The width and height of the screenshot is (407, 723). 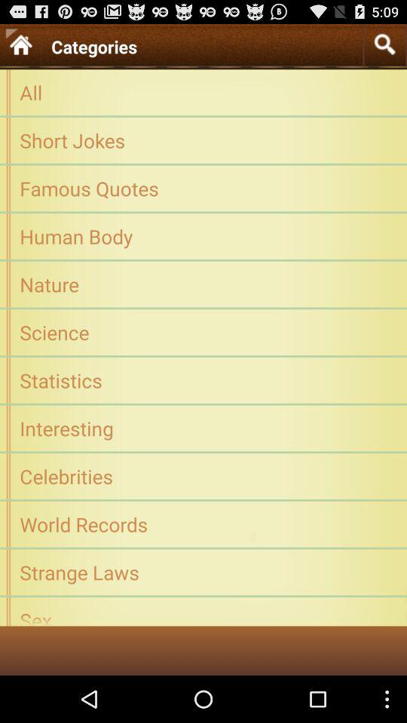 What do you see at coordinates (384, 44) in the screenshot?
I see `search category` at bounding box center [384, 44].